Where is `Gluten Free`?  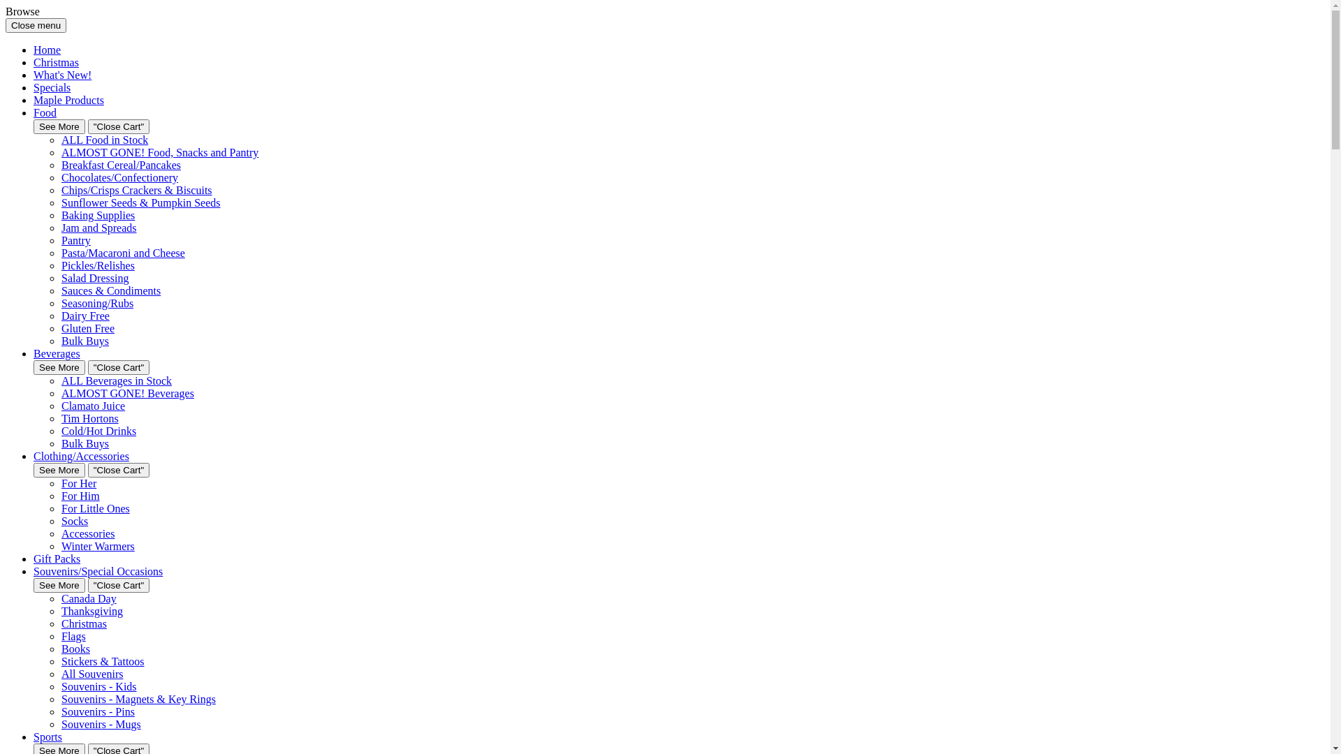
Gluten Free is located at coordinates (88, 328).